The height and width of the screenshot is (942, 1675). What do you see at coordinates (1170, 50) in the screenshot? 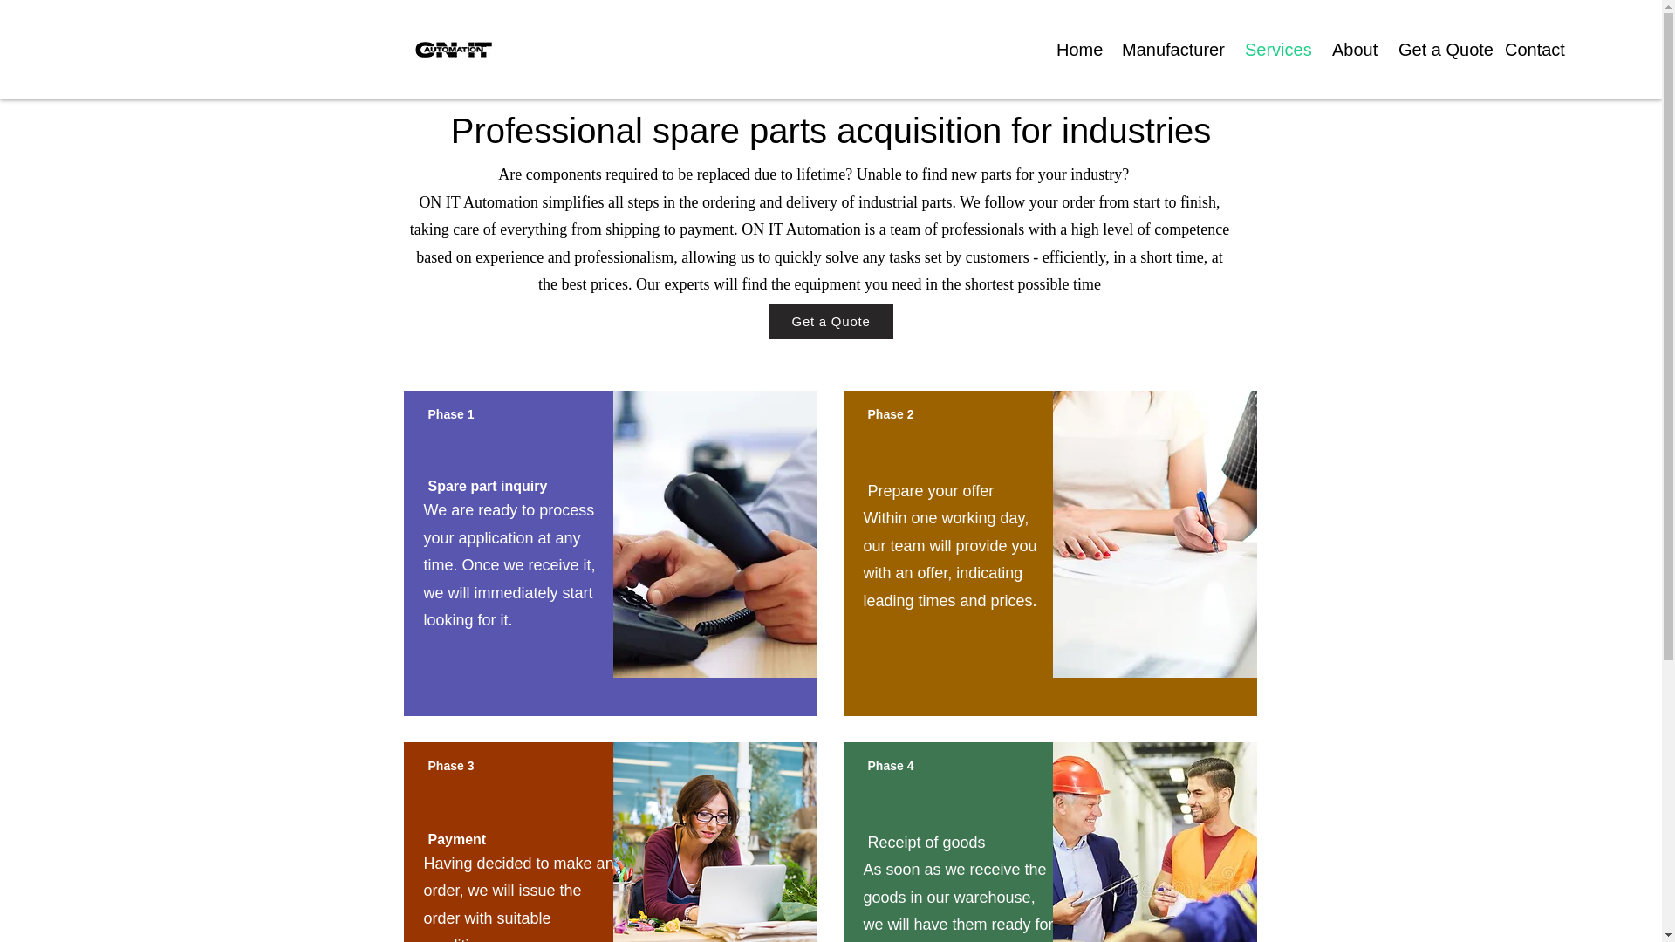
I see `Manufacturer` at bounding box center [1170, 50].